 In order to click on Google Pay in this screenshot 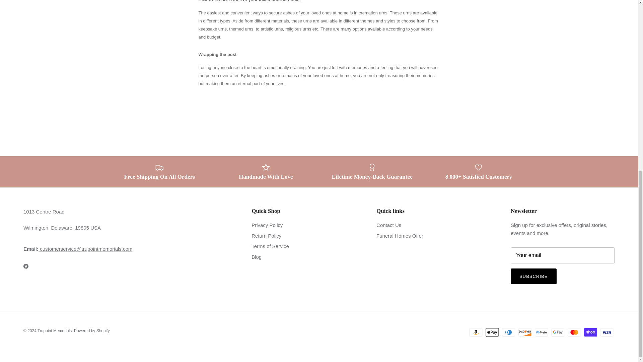, I will do `click(558, 332)`.